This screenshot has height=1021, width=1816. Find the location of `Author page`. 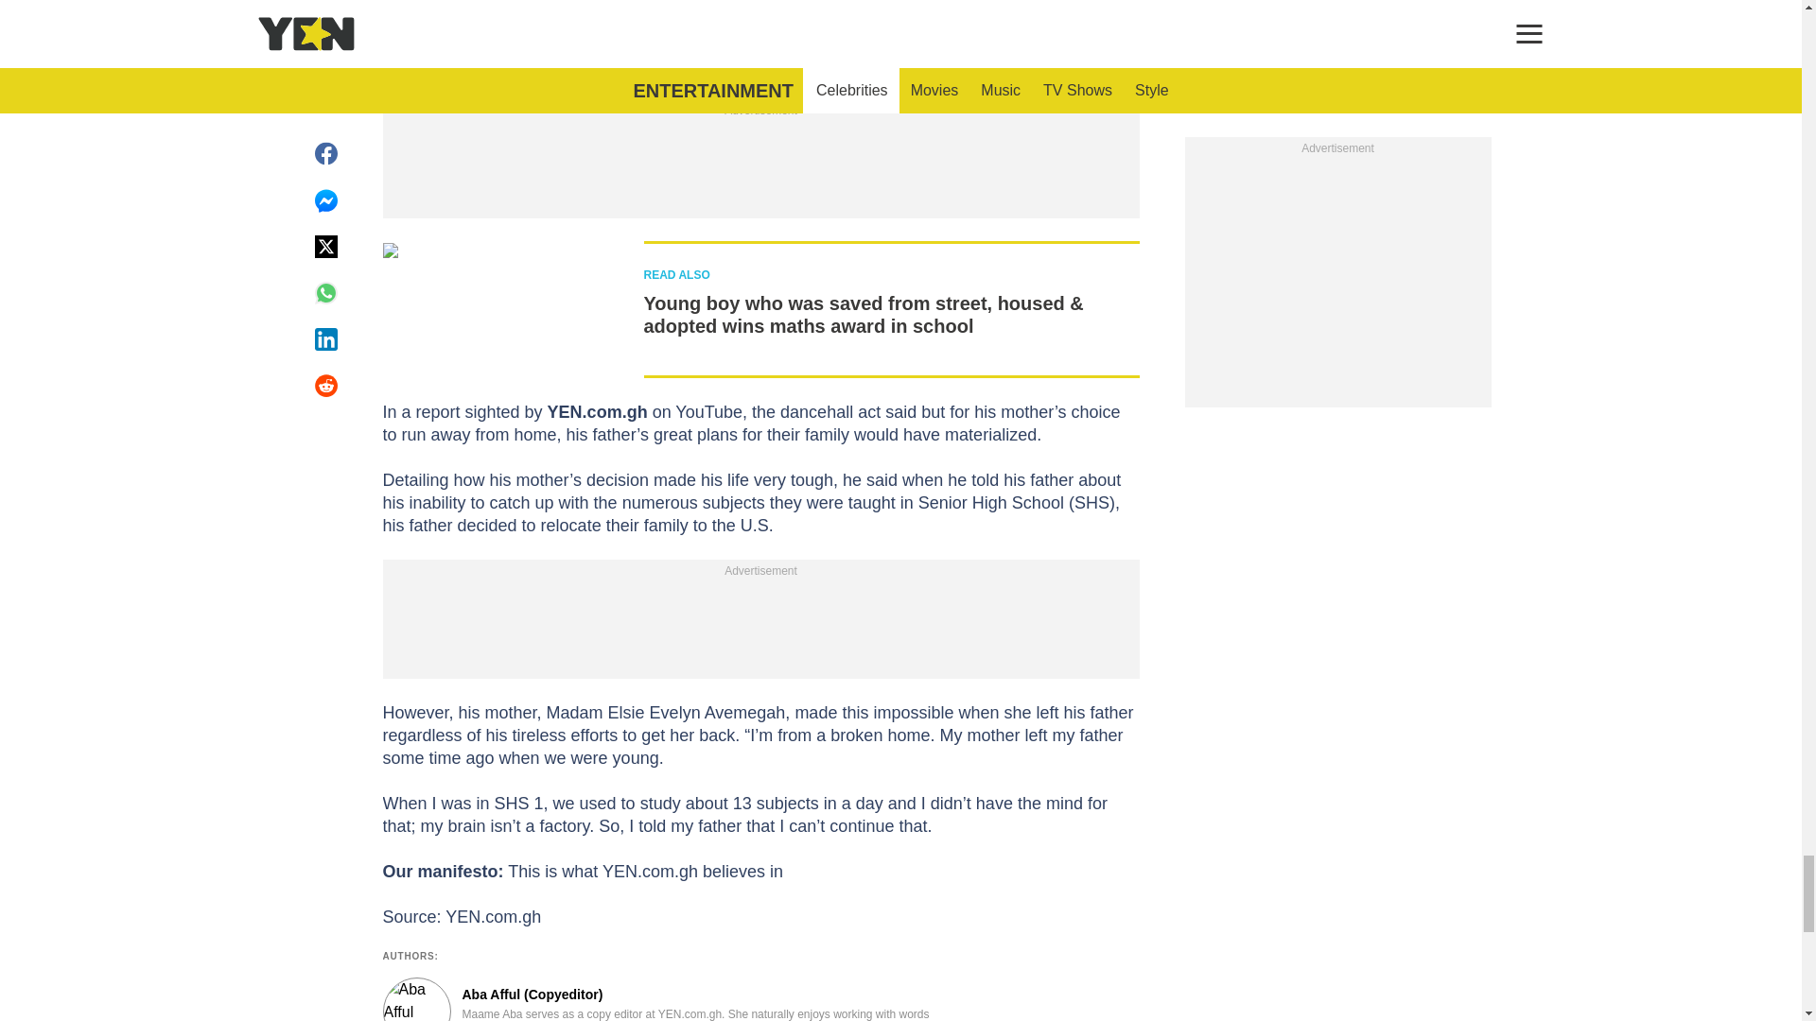

Author page is located at coordinates (666, 998).